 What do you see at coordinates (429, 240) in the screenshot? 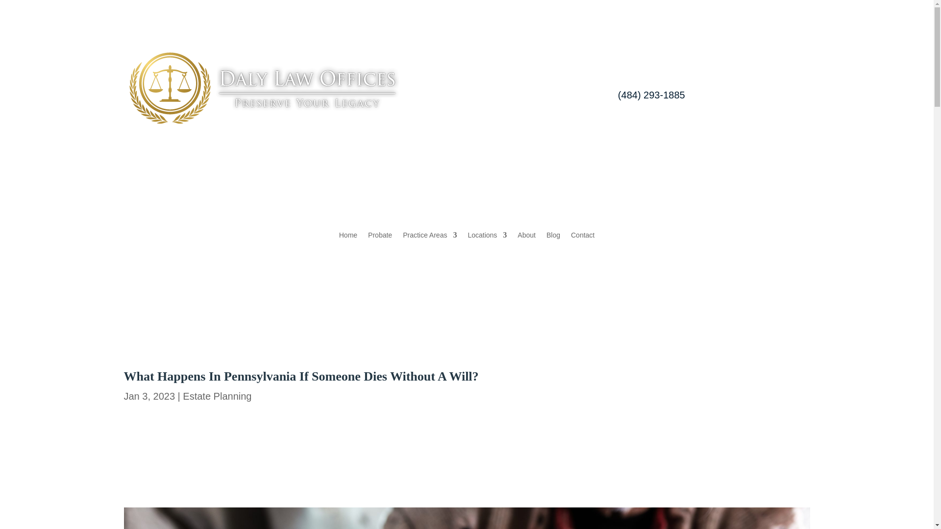
I see `Practice Areas` at bounding box center [429, 240].